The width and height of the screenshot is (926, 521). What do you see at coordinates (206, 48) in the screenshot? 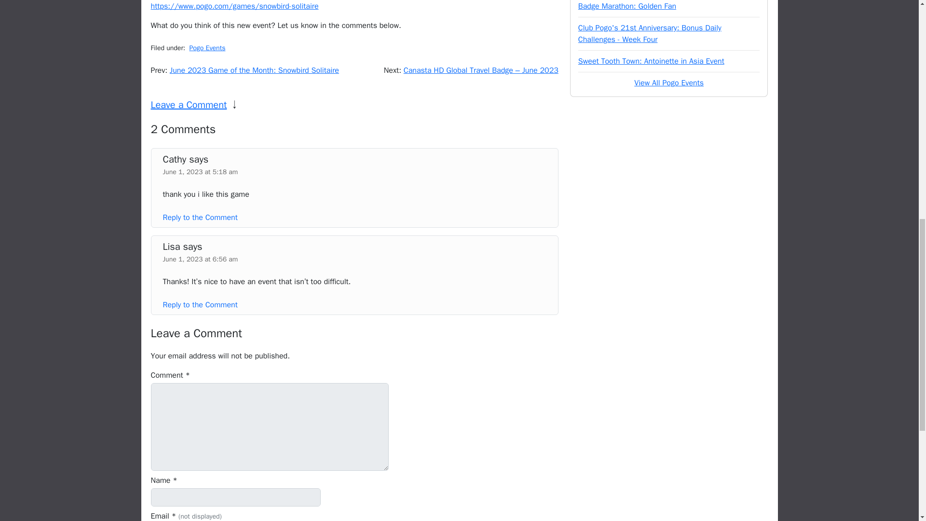
I see `Pogo Events` at bounding box center [206, 48].